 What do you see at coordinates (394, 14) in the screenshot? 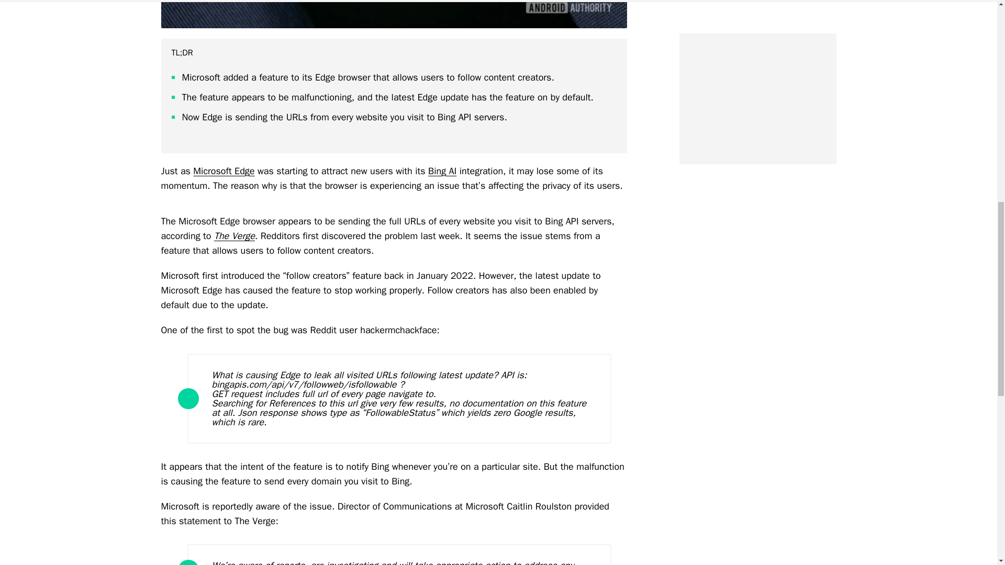
I see `Microsoft Edge Stock photos 4` at bounding box center [394, 14].